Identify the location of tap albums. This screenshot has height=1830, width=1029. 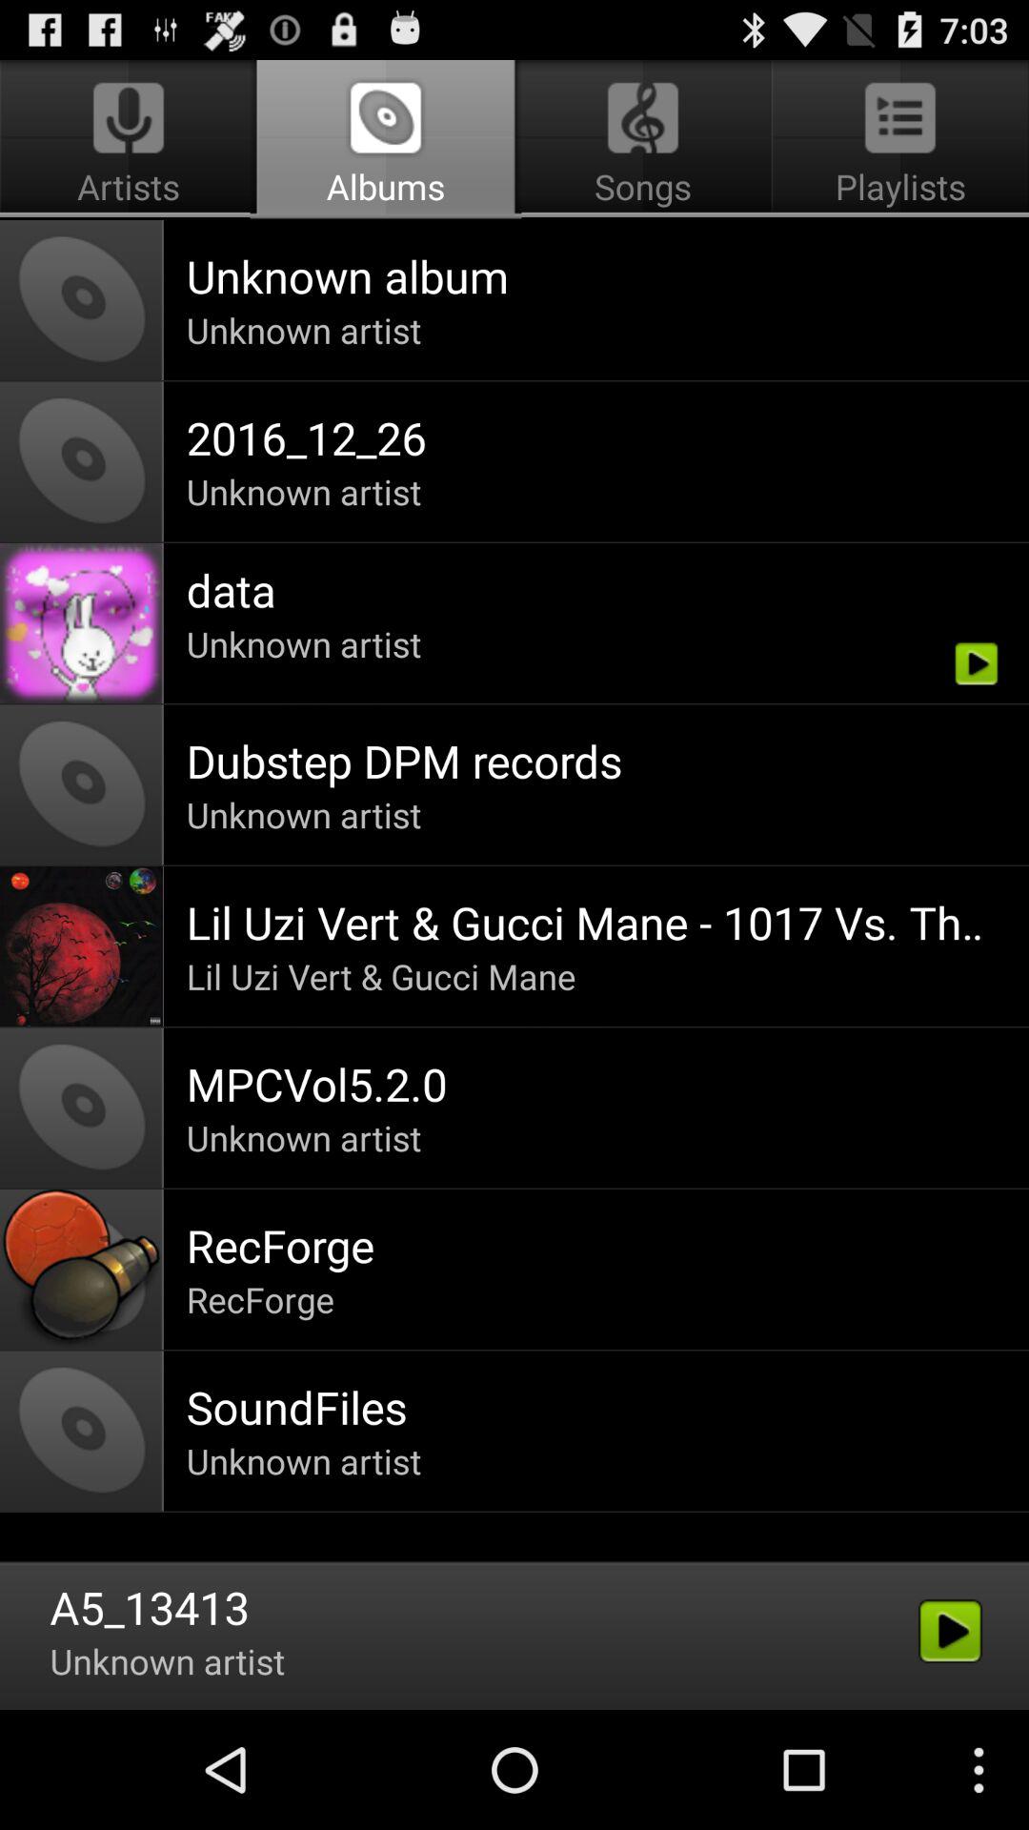
(385, 139).